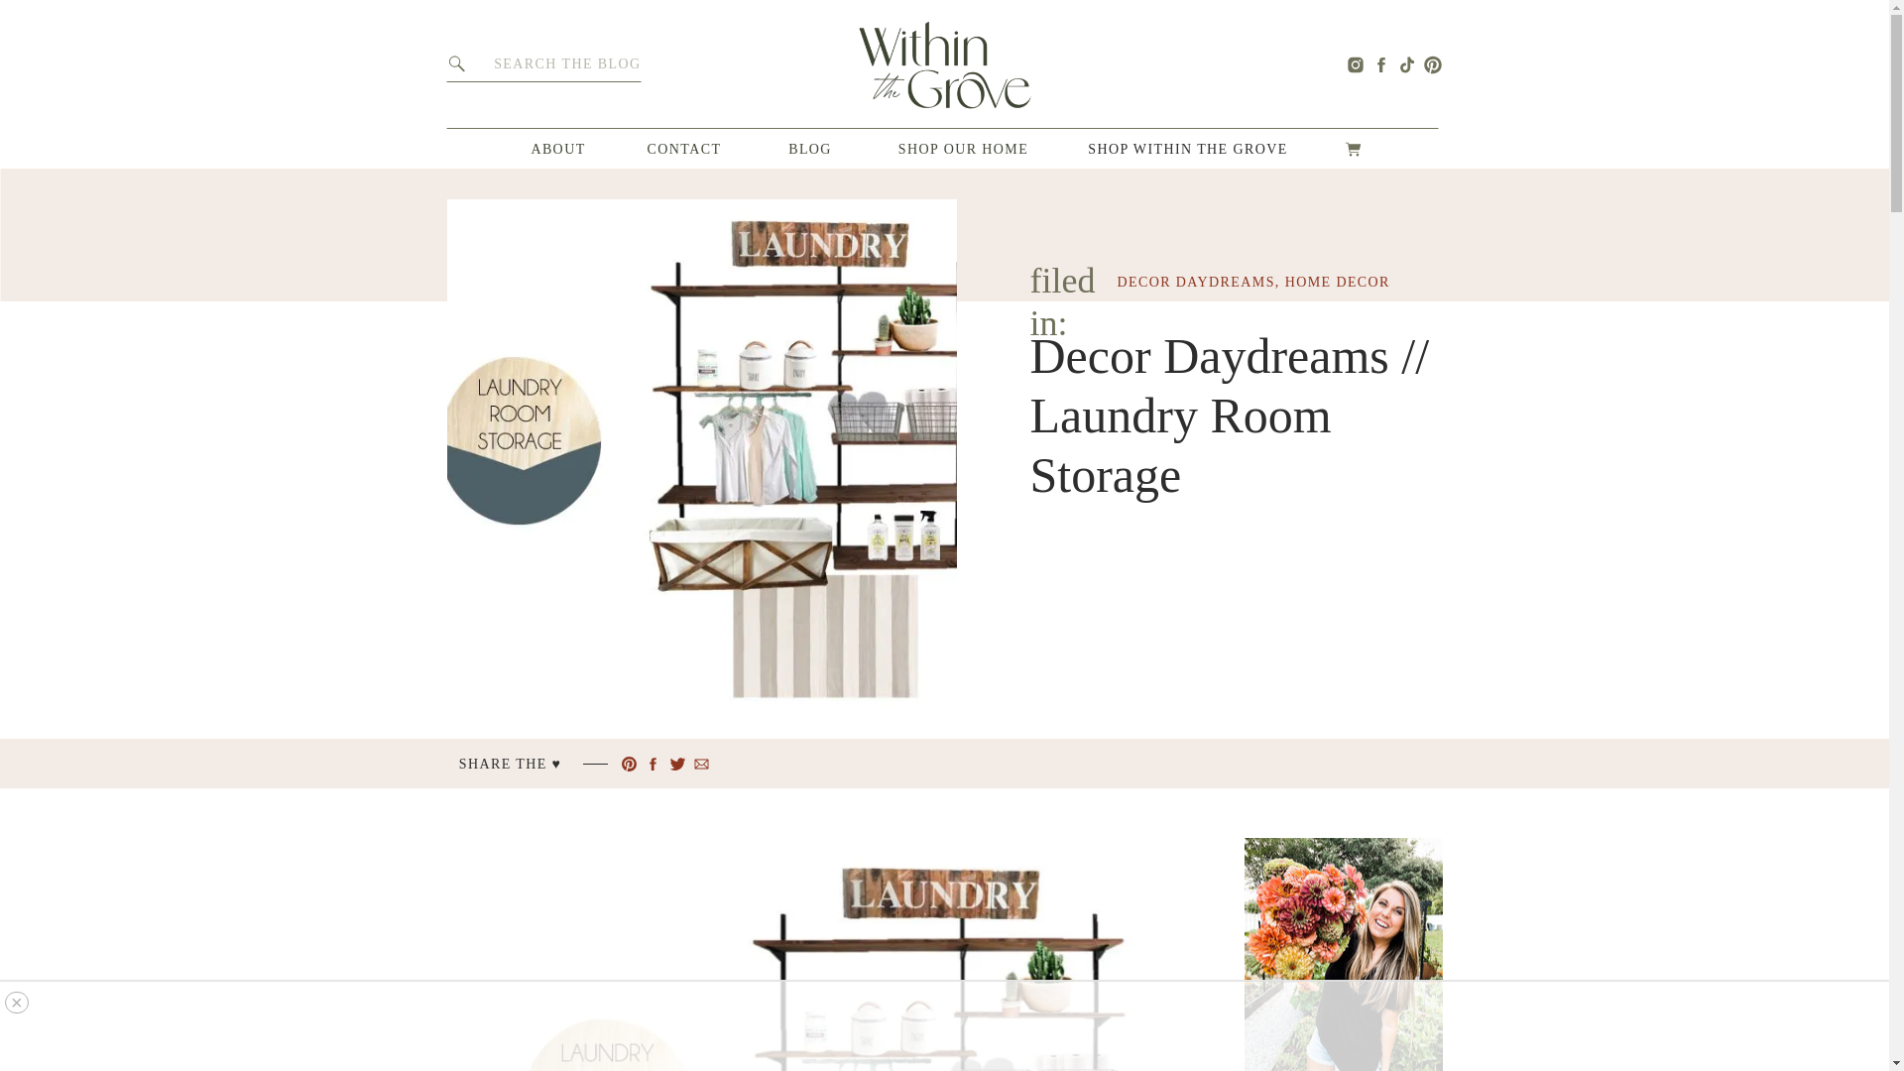 The image size is (1904, 1071). I want to click on SHOP OUR HOME, so click(964, 149).